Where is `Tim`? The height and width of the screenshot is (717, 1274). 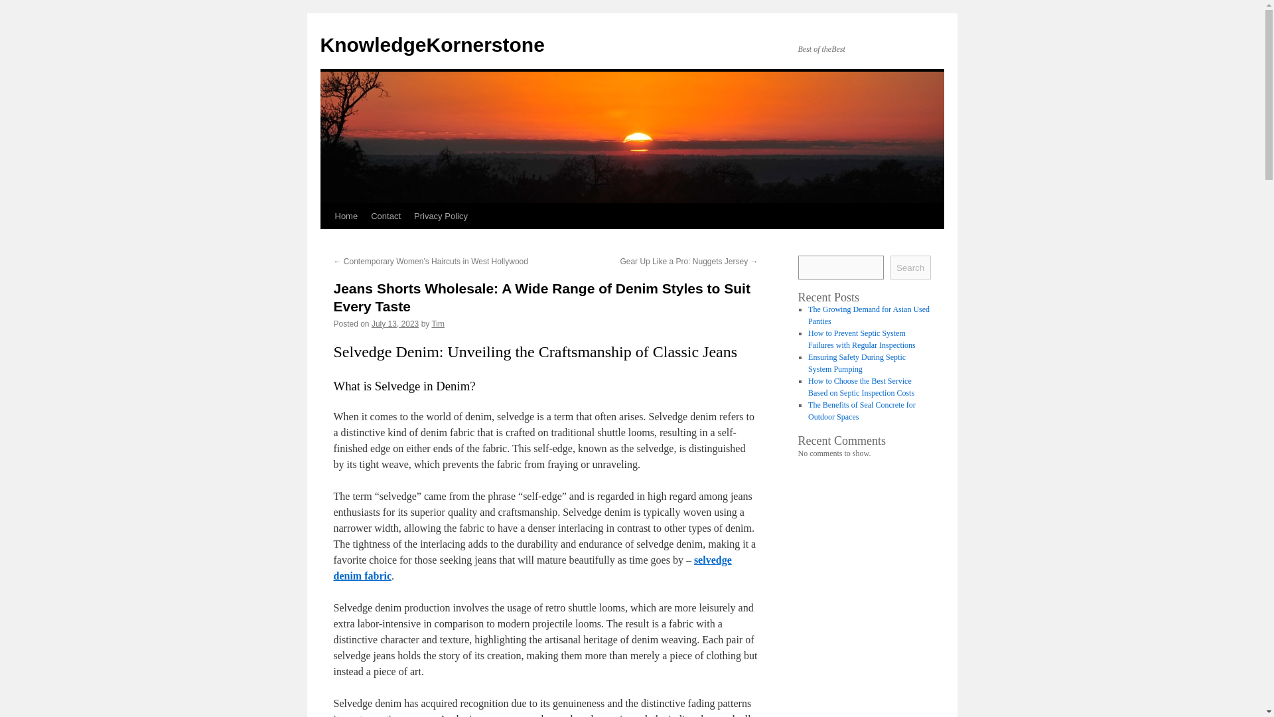 Tim is located at coordinates (438, 323).